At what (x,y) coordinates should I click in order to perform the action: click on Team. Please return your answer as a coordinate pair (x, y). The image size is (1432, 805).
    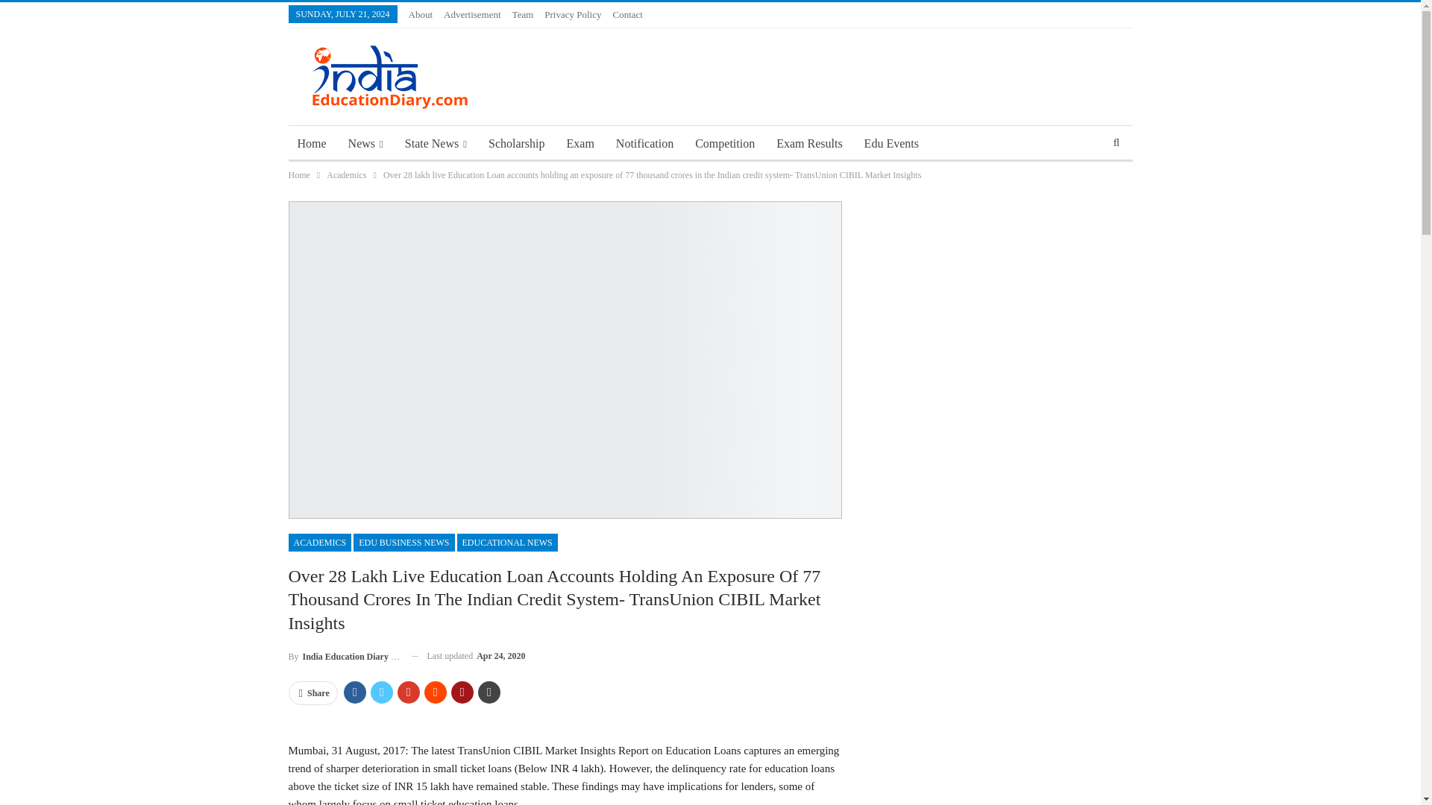
    Looking at the image, I should click on (524, 14).